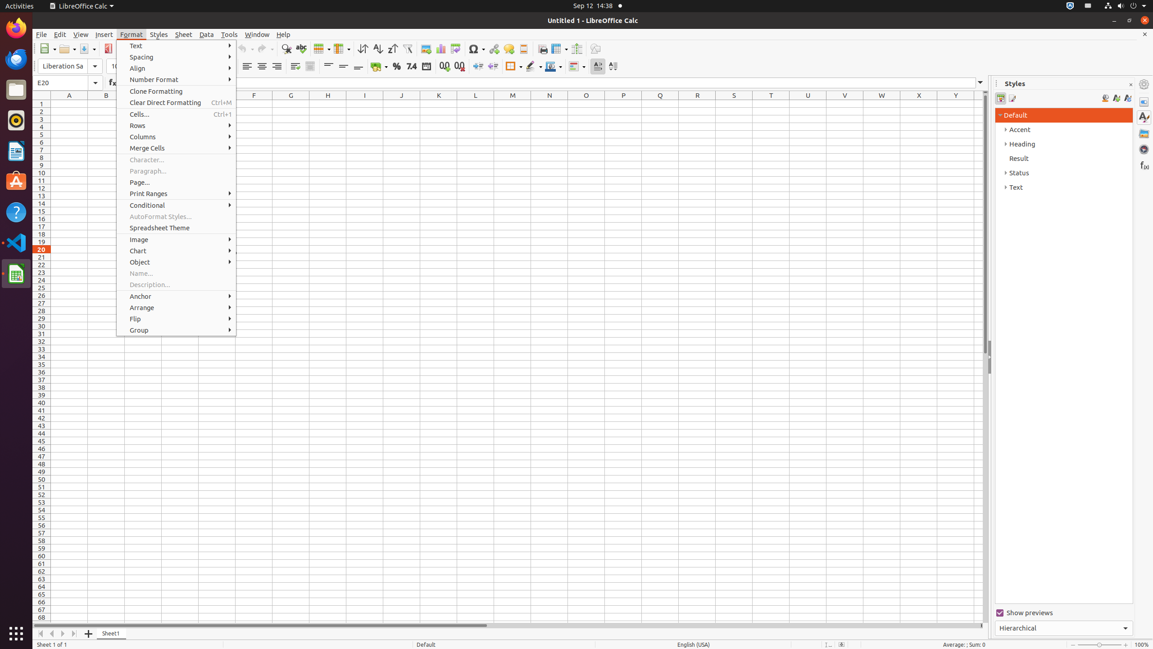 This screenshot has height=649, width=1153. I want to click on Merge Cells, so click(177, 148).